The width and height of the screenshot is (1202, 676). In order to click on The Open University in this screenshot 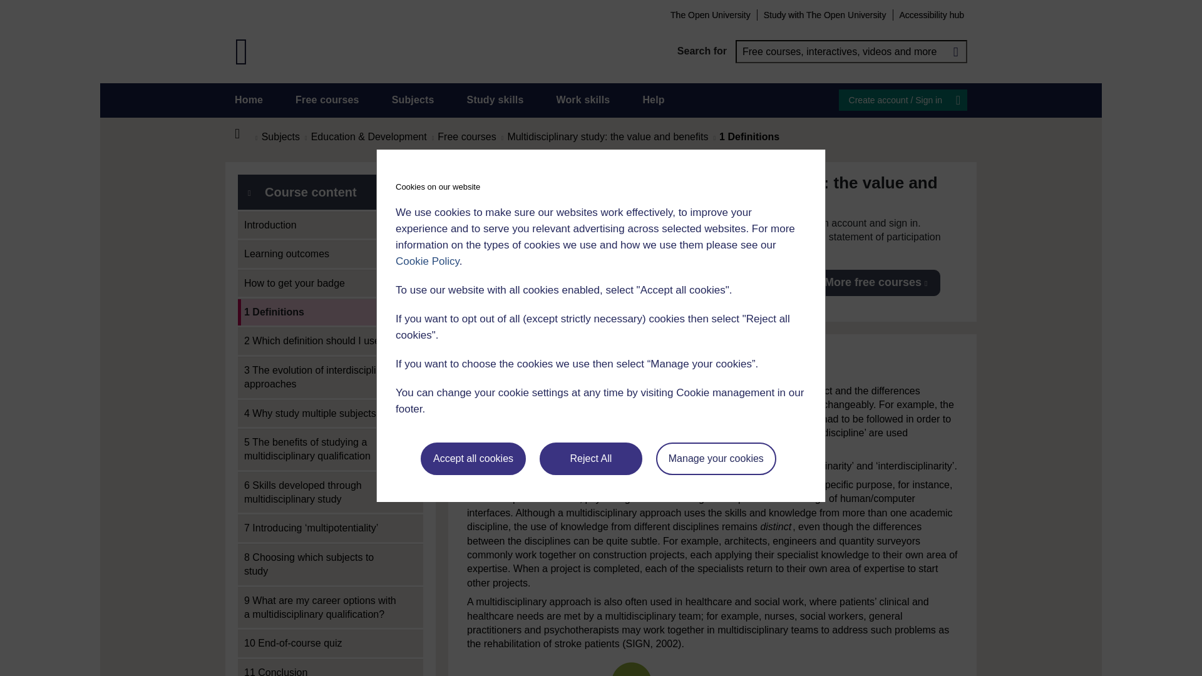, I will do `click(710, 14)`.